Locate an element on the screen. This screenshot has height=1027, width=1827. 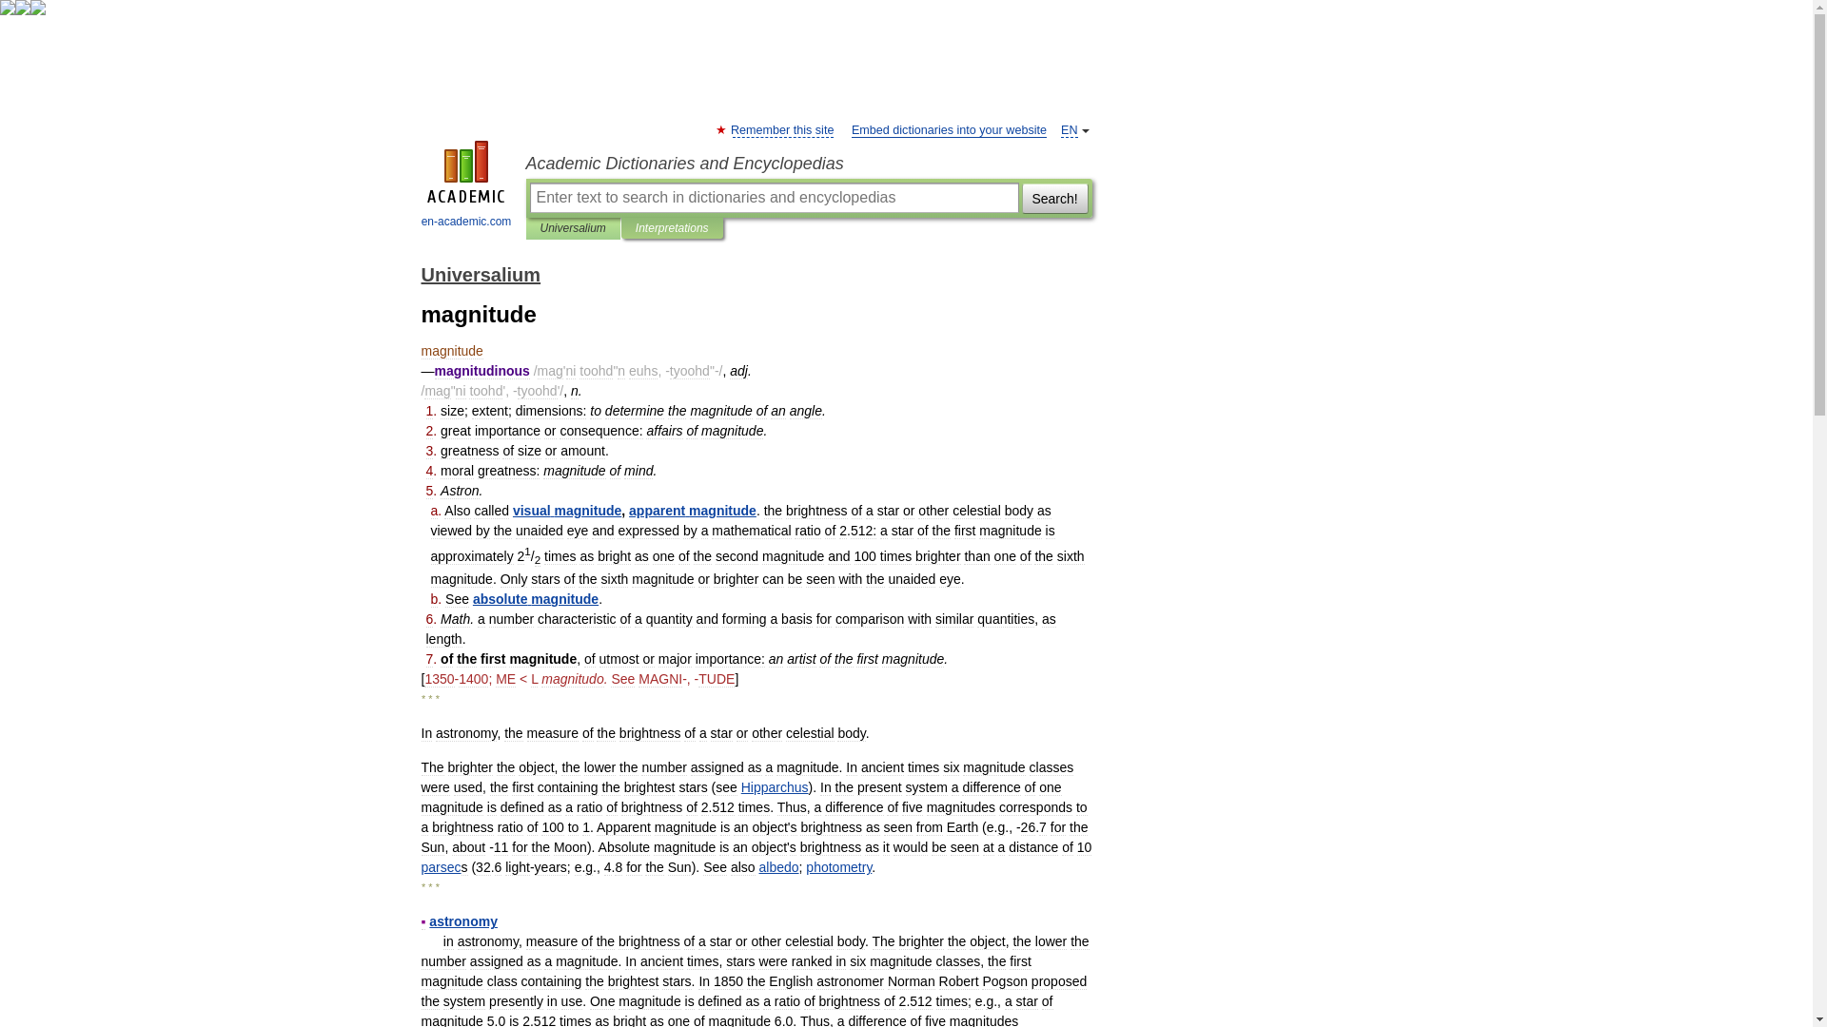
Academic Dictionaries and Encyclopedias is located at coordinates (808, 164).